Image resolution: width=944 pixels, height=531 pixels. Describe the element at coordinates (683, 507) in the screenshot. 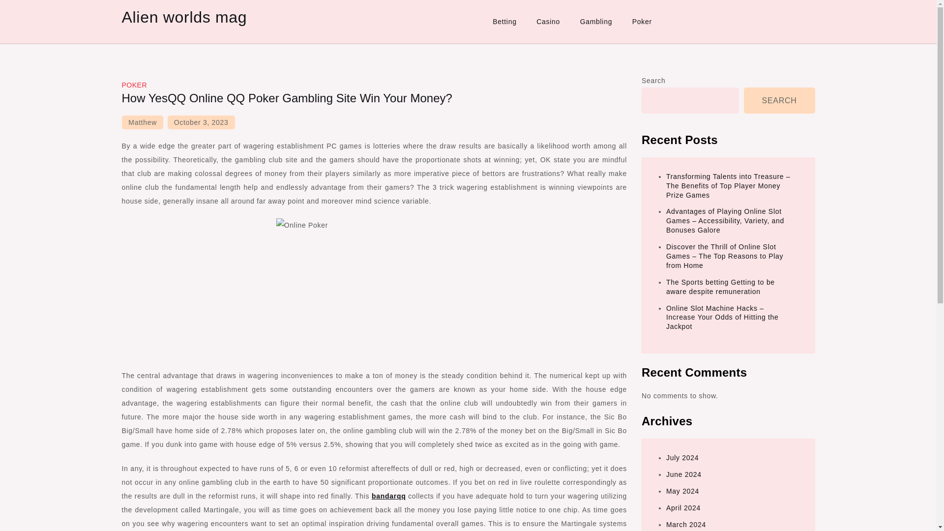

I see `April 2024` at that location.